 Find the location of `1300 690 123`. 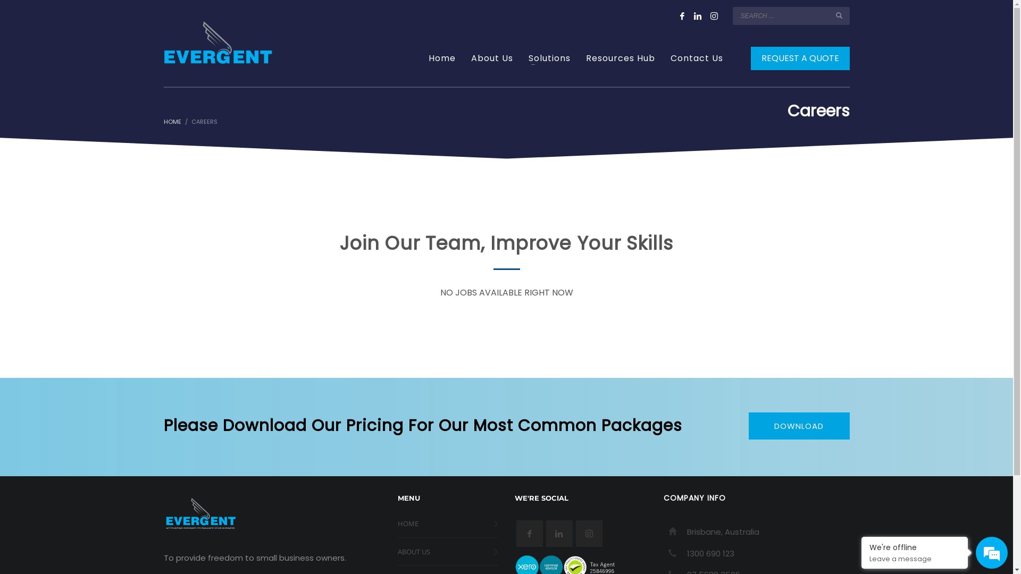

1300 690 123 is located at coordinates (710, 554).